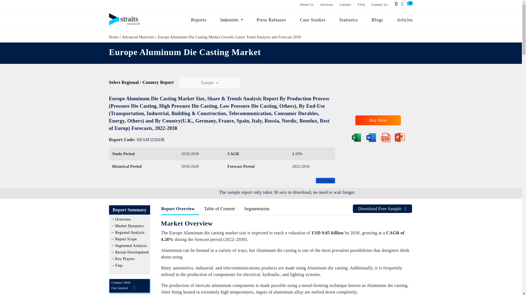 This screenshot has height=296, width=526. I want to click on Blogs, so click(378, 20).